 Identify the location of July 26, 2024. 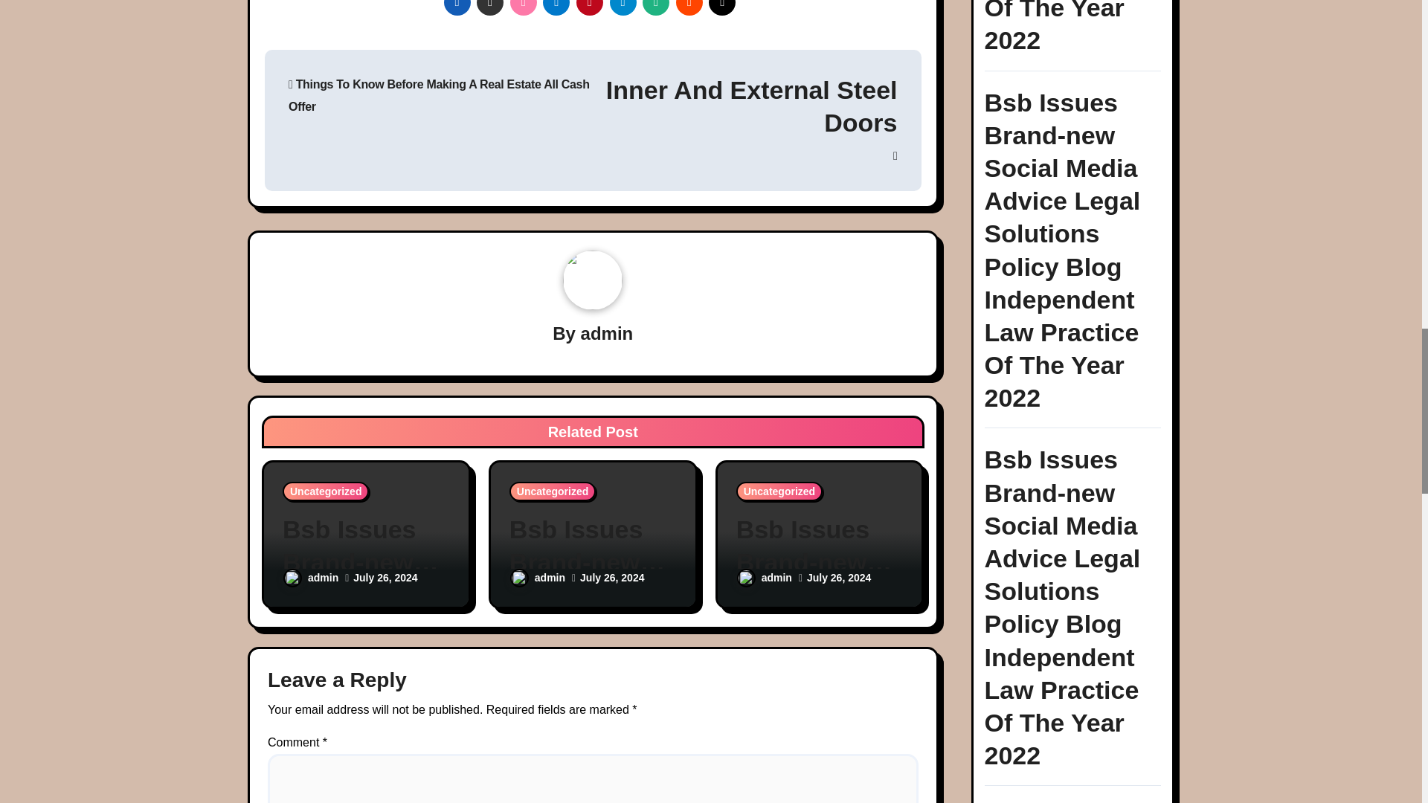
(385, 577).